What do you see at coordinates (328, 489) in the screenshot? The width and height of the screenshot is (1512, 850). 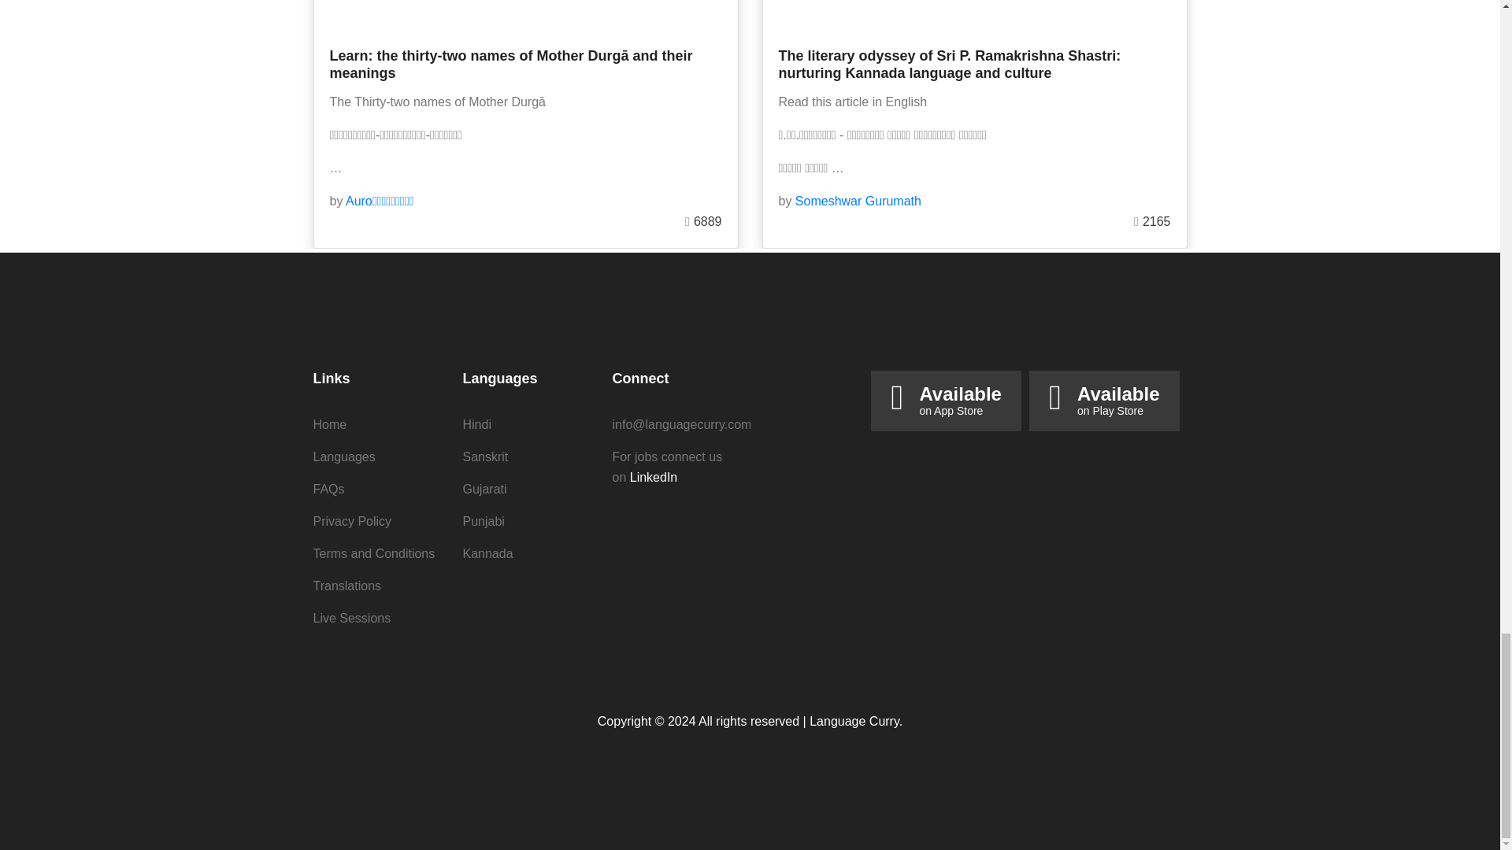 I see `LinkedIn` at bounding box center [328, 489].